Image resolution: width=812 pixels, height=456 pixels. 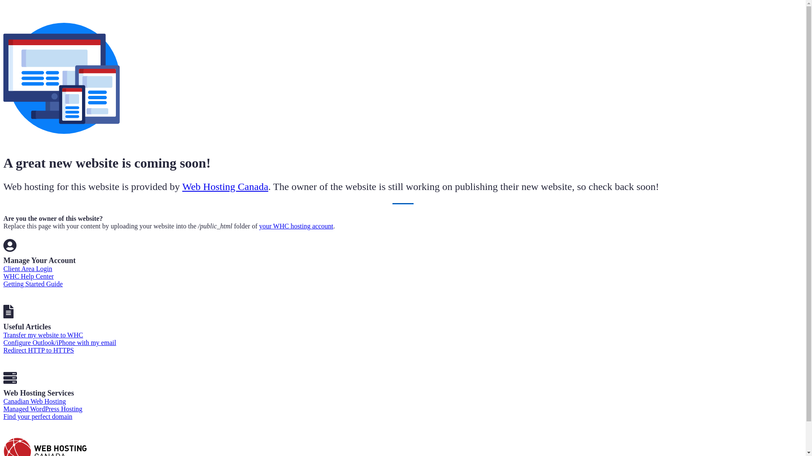 I want to click on Configure Outlook/iPhone with my email, so click(x=60, y=343).